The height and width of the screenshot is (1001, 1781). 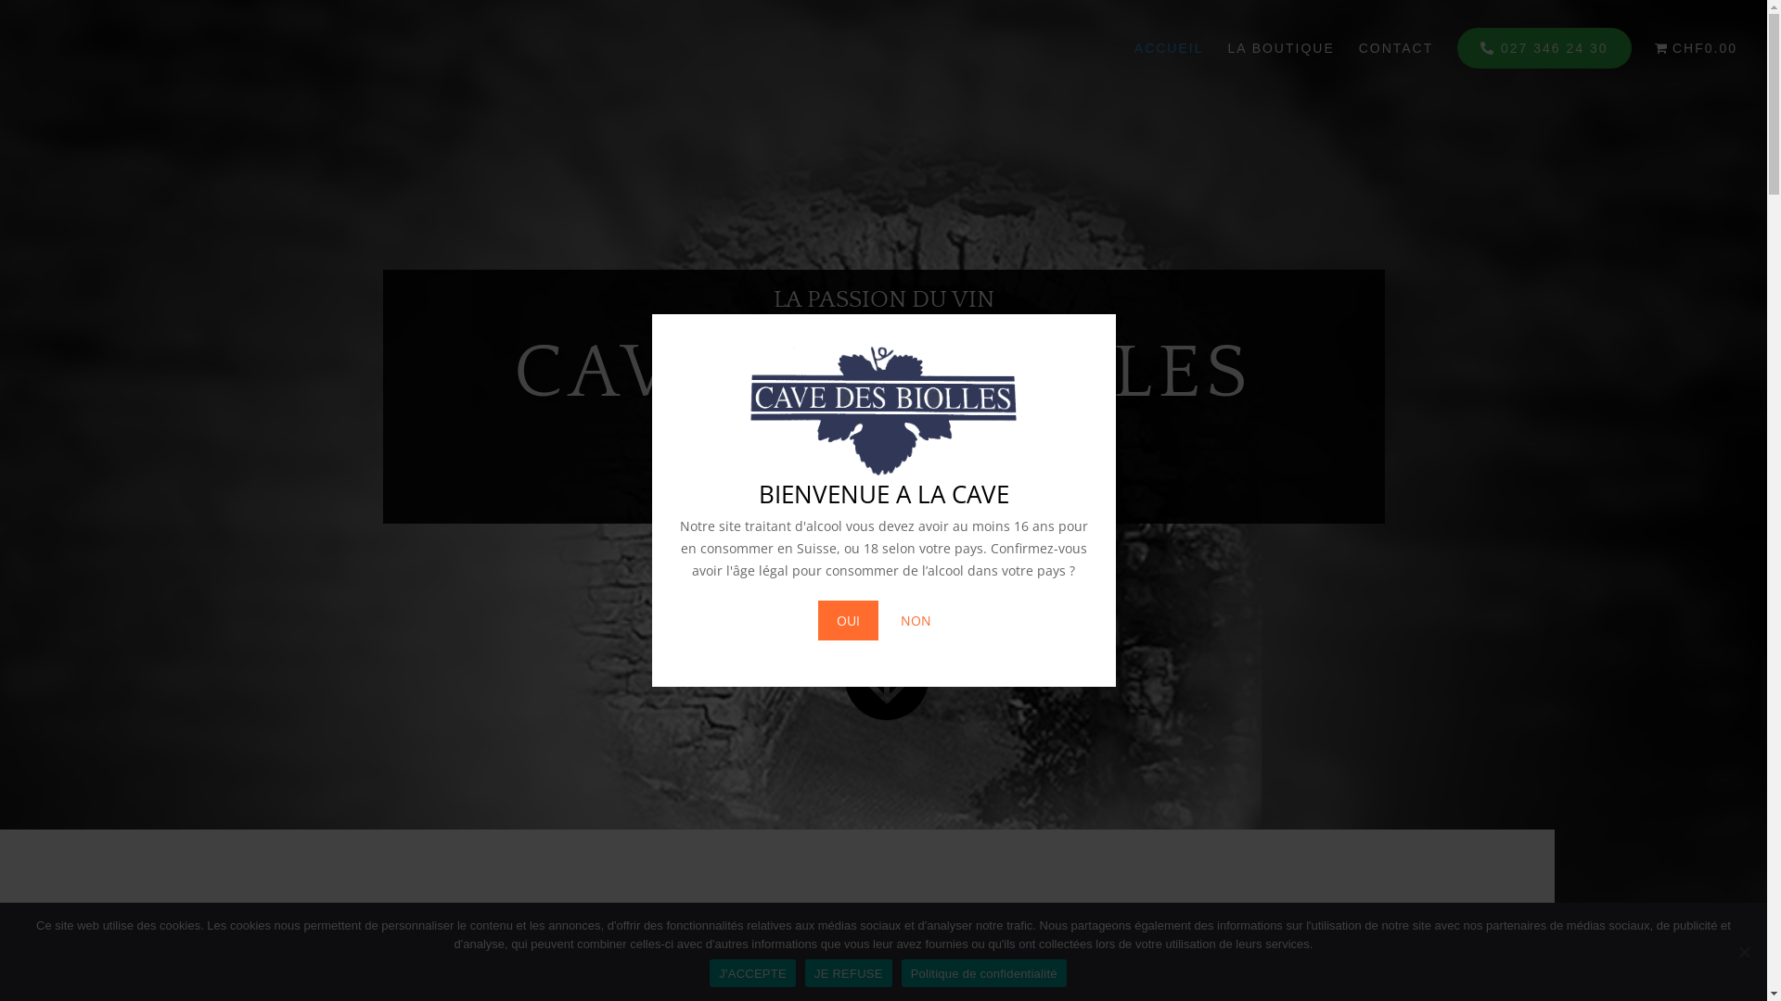 I want to click on OUI, so click(x=848, y=621).